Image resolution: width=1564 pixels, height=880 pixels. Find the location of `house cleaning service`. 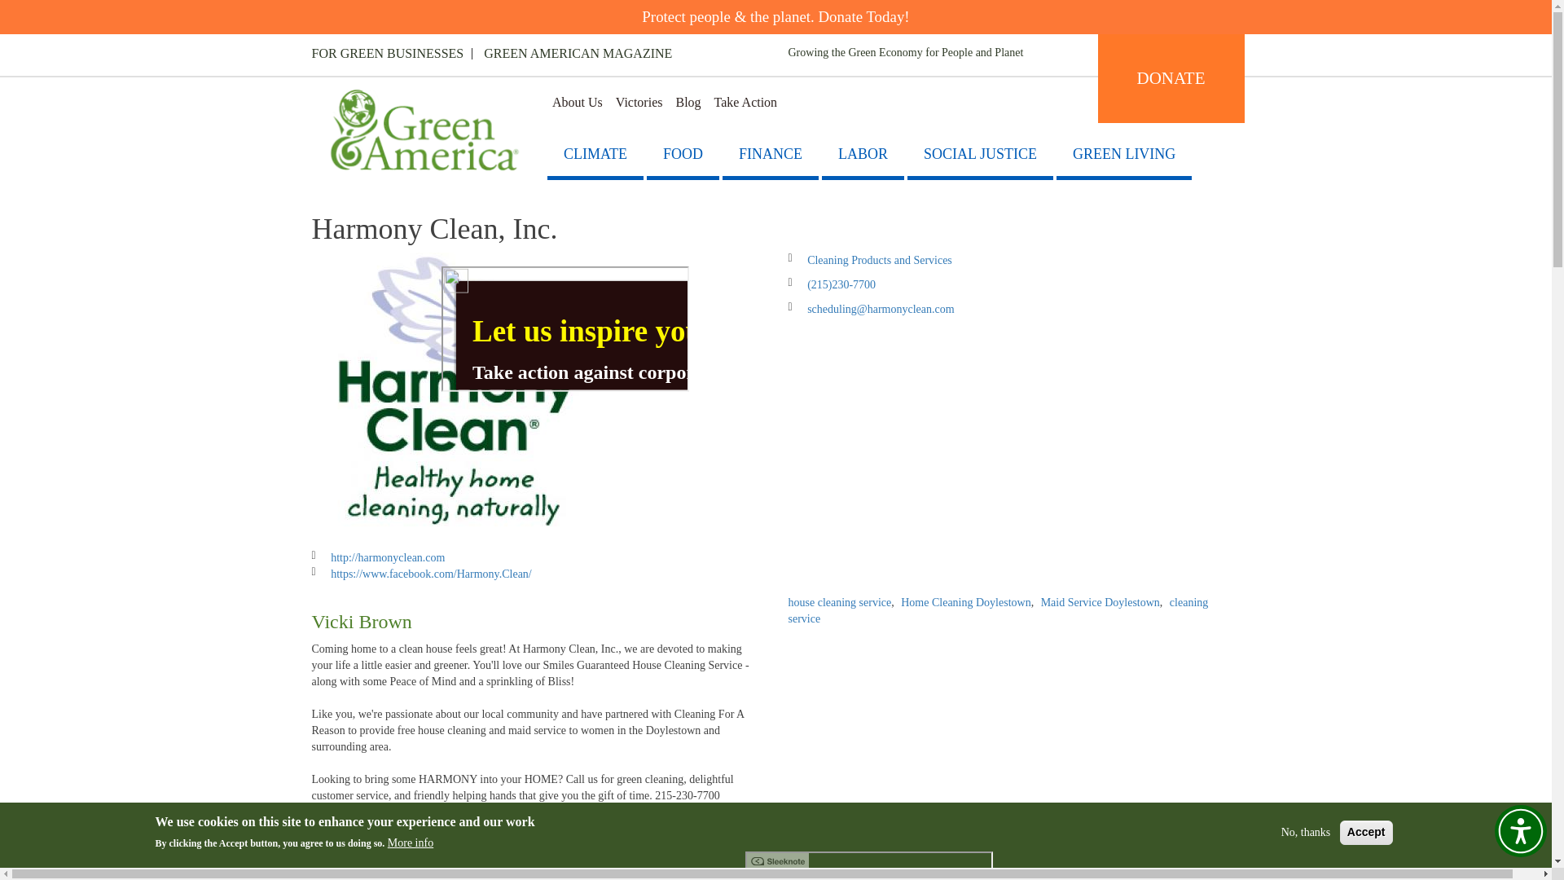

house cleaning service is located at coordinates (839, 603).